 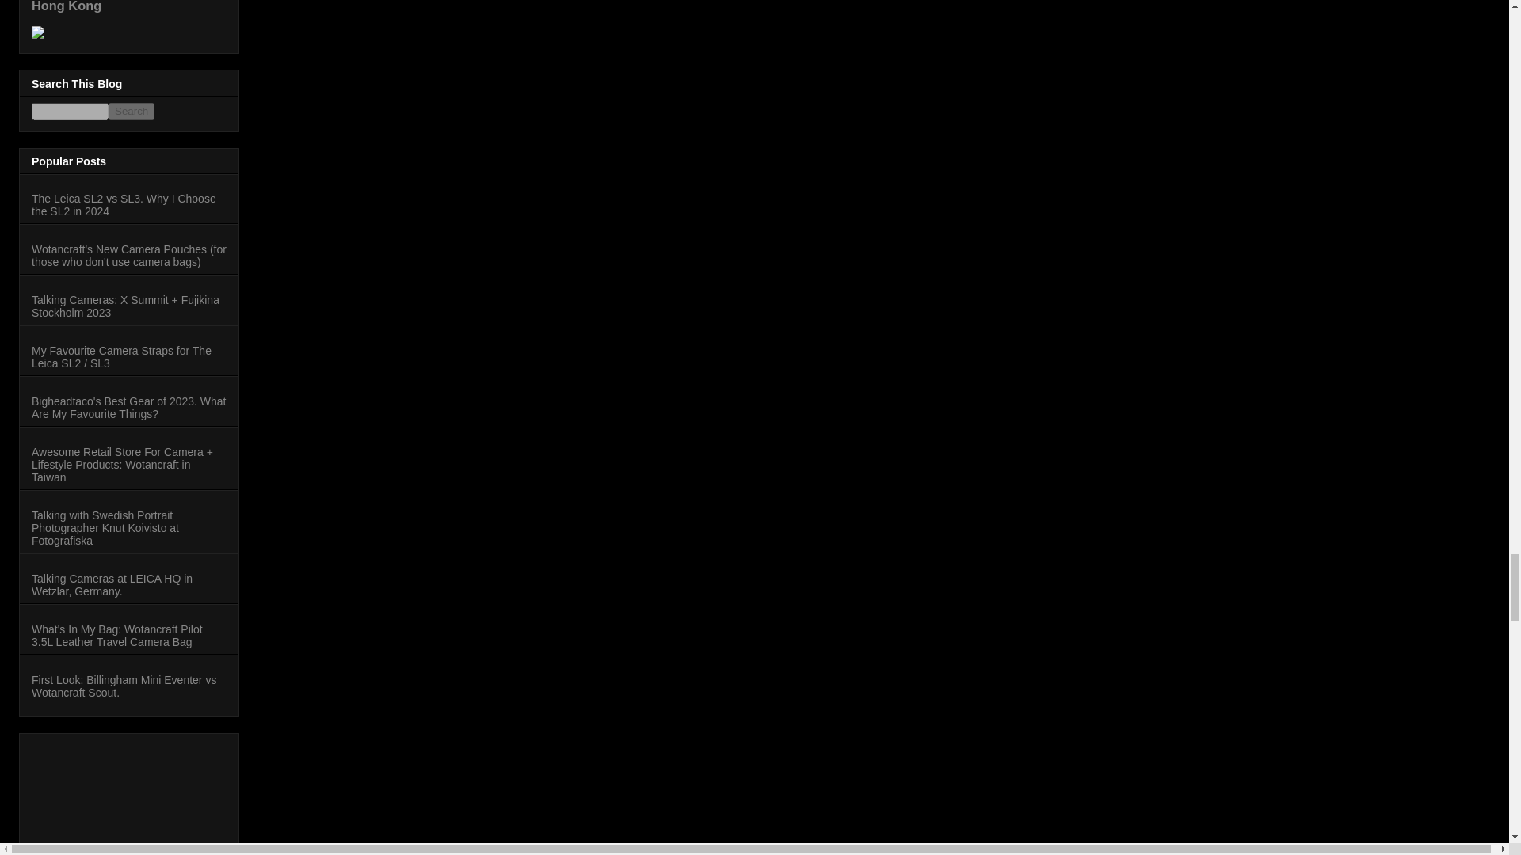 What do you see at coordinates (132, 111) in the screenshot?
I see `Search` at bounding box center [132, 111].